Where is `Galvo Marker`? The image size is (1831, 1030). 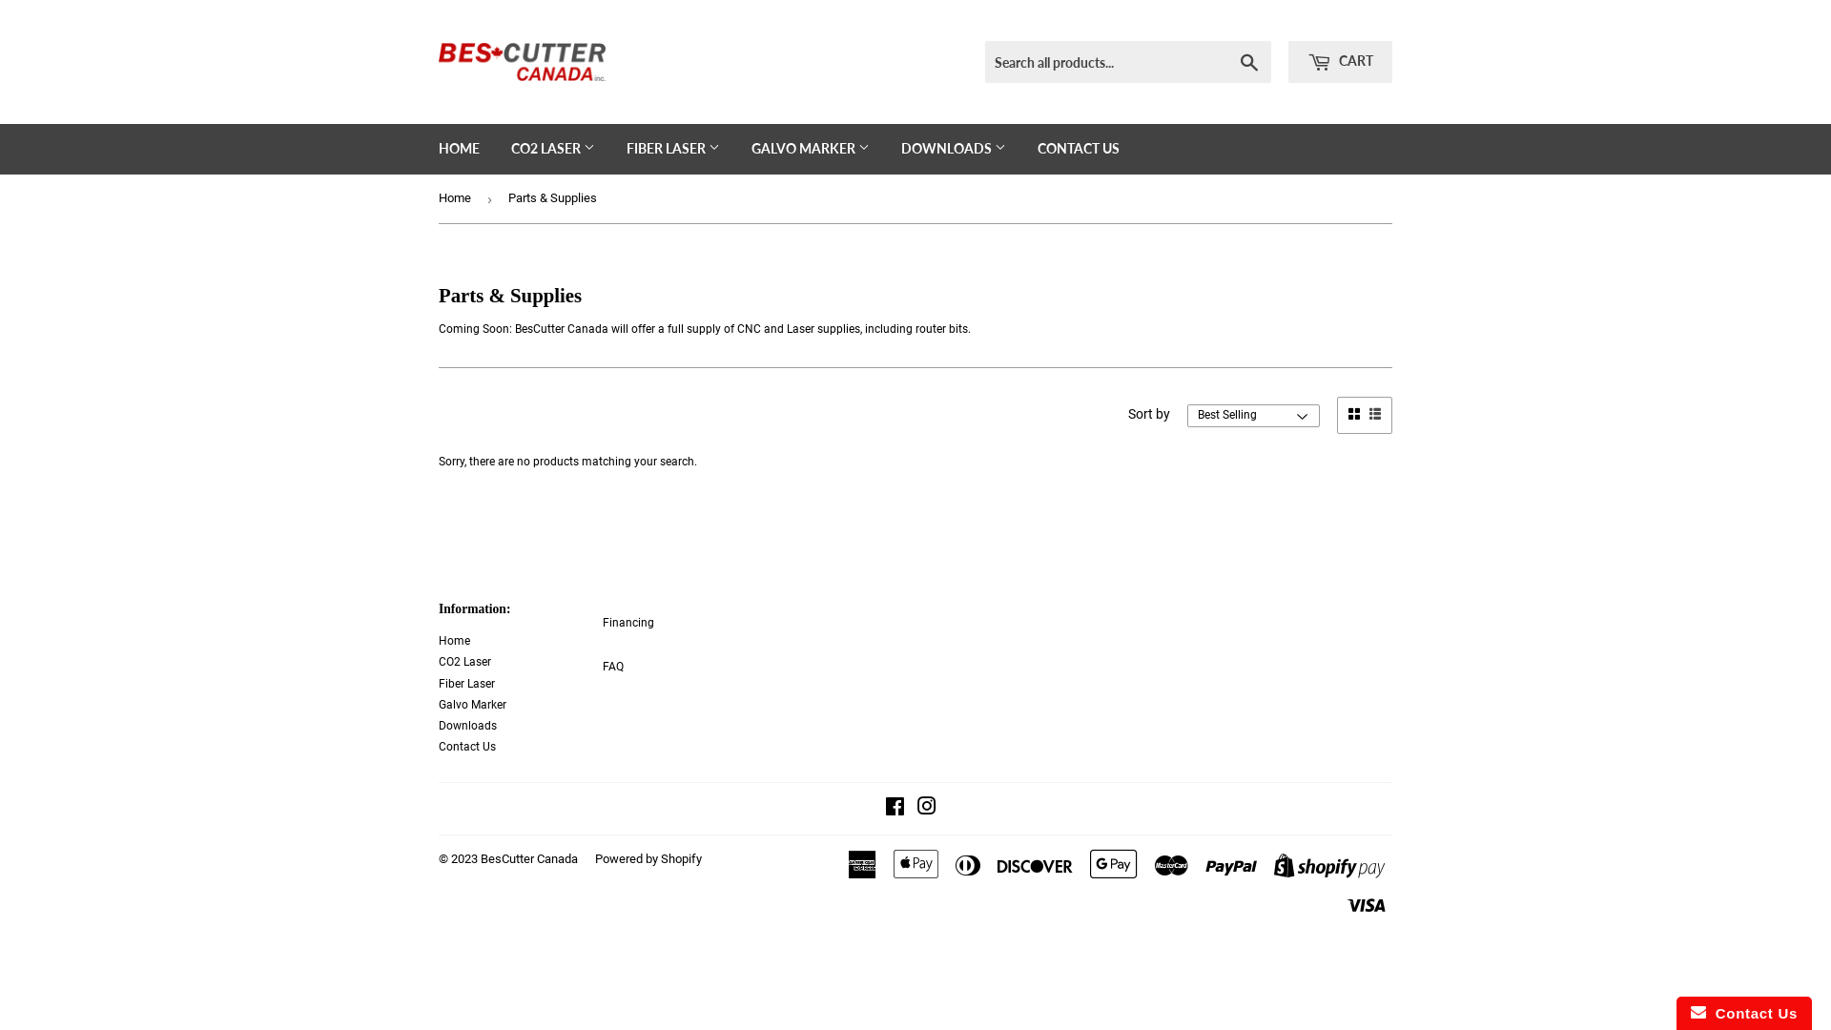
Galvo Marker is located at coordinates (473, 705).